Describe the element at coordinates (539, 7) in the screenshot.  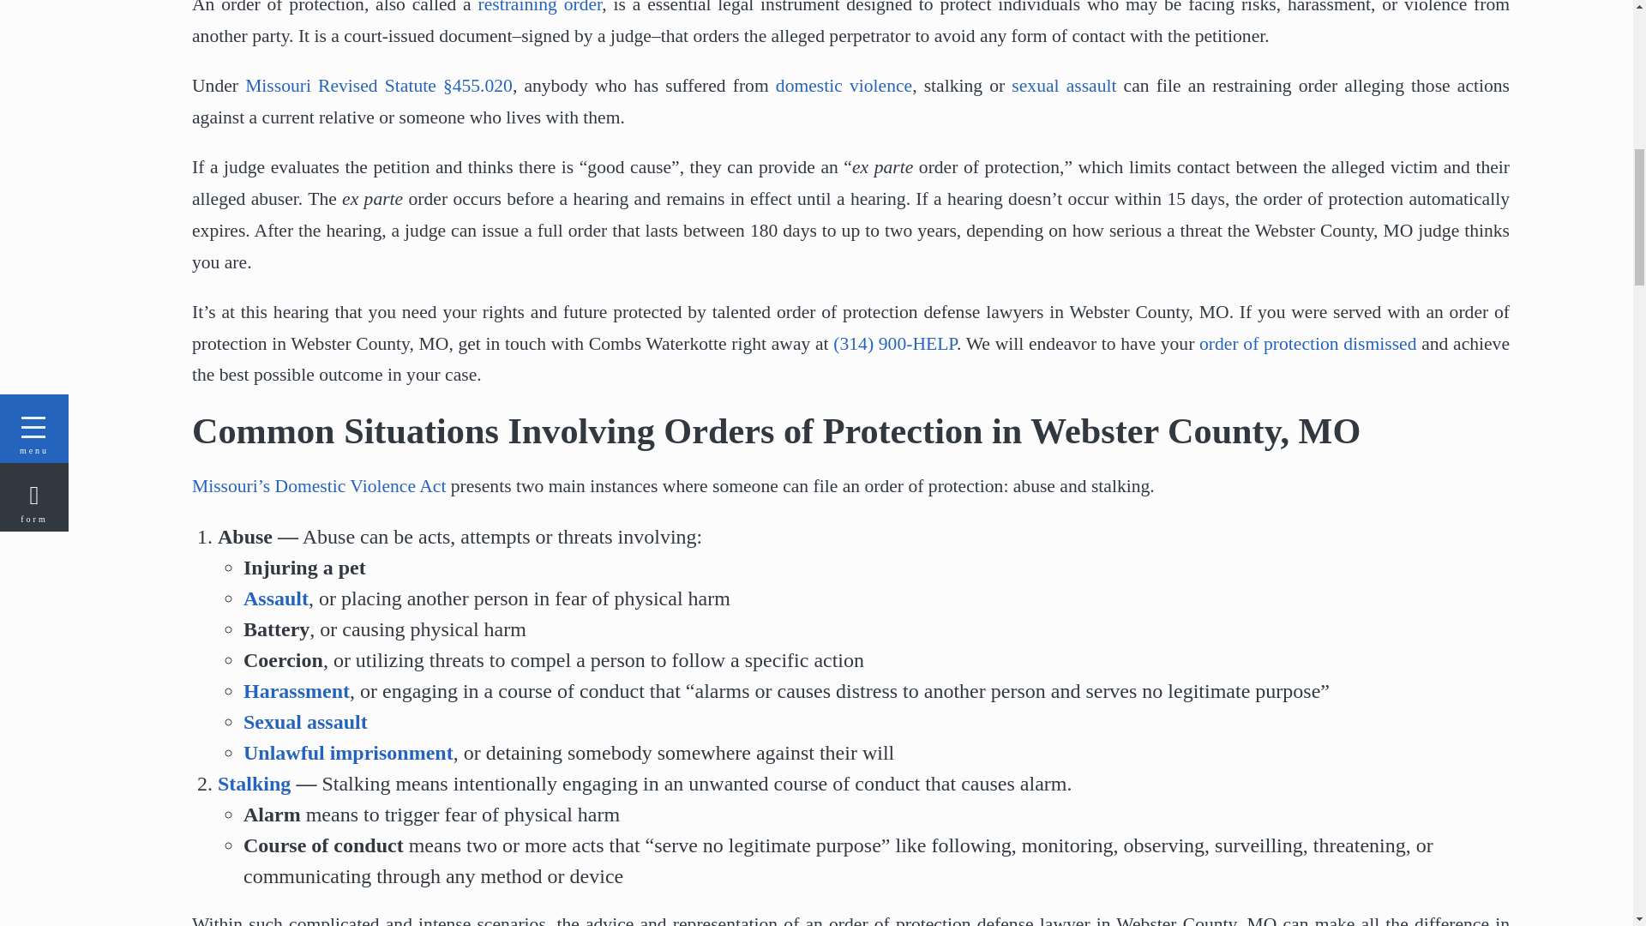
I see `restraining order` at that location.